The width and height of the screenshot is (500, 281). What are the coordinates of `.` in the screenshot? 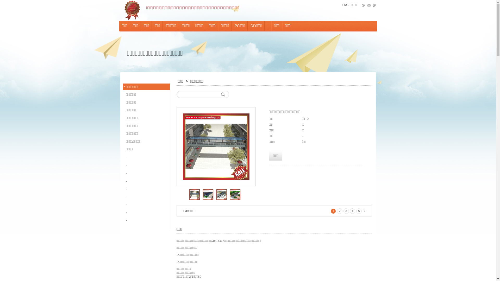 It's located at (146, 181).